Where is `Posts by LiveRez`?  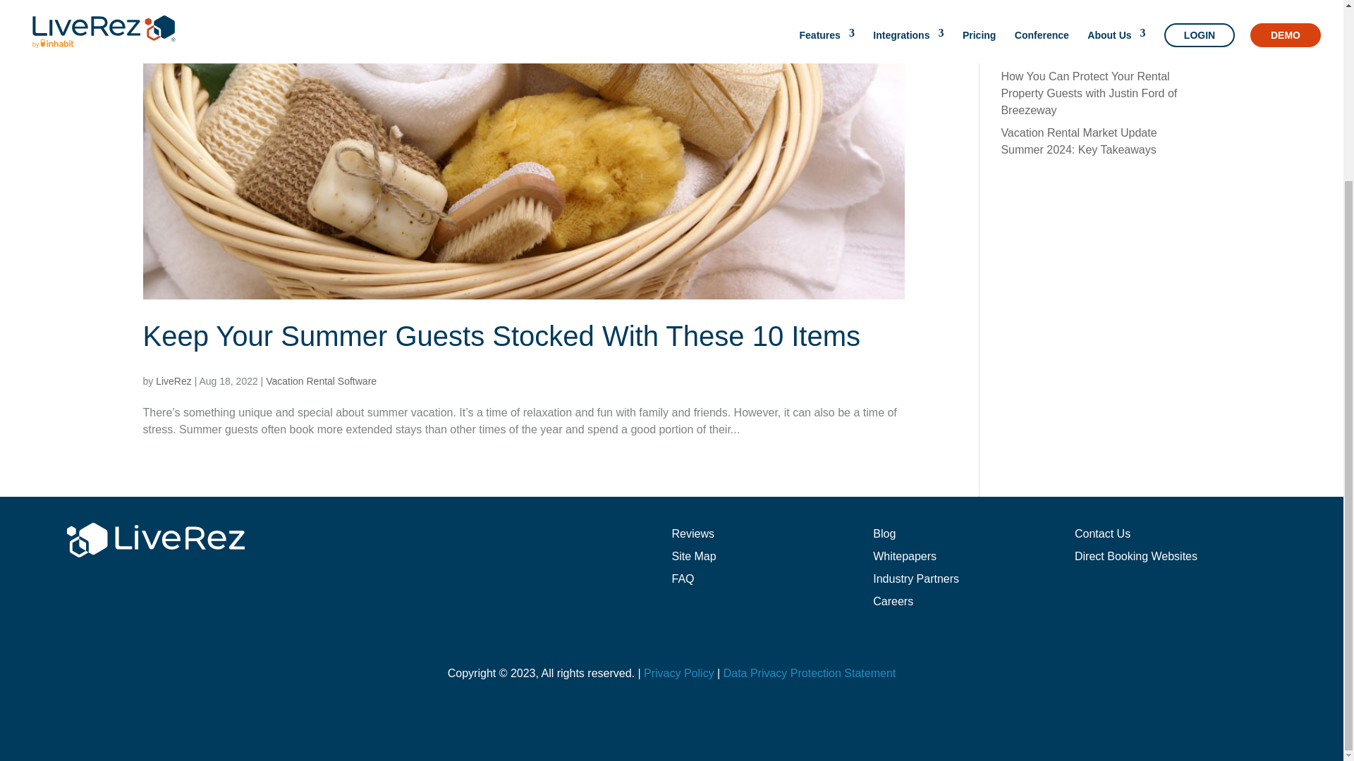
Posts by LiveRez is located at coordinates (173, 380).